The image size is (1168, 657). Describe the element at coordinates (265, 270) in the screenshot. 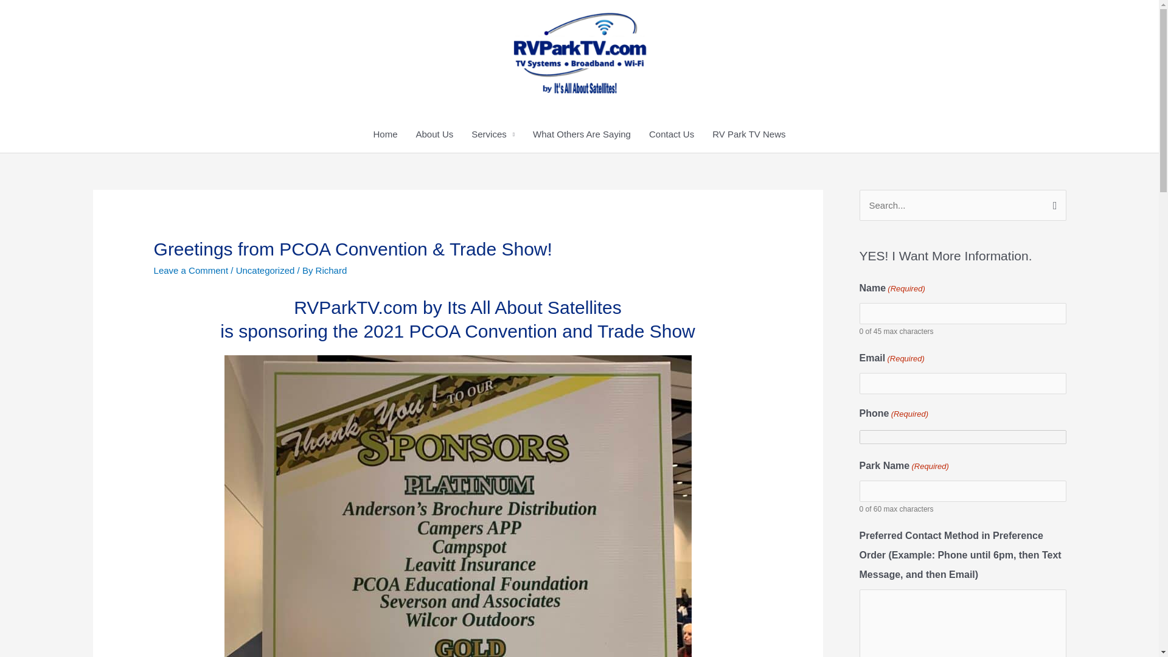

I see `Uncategorized` at that location.